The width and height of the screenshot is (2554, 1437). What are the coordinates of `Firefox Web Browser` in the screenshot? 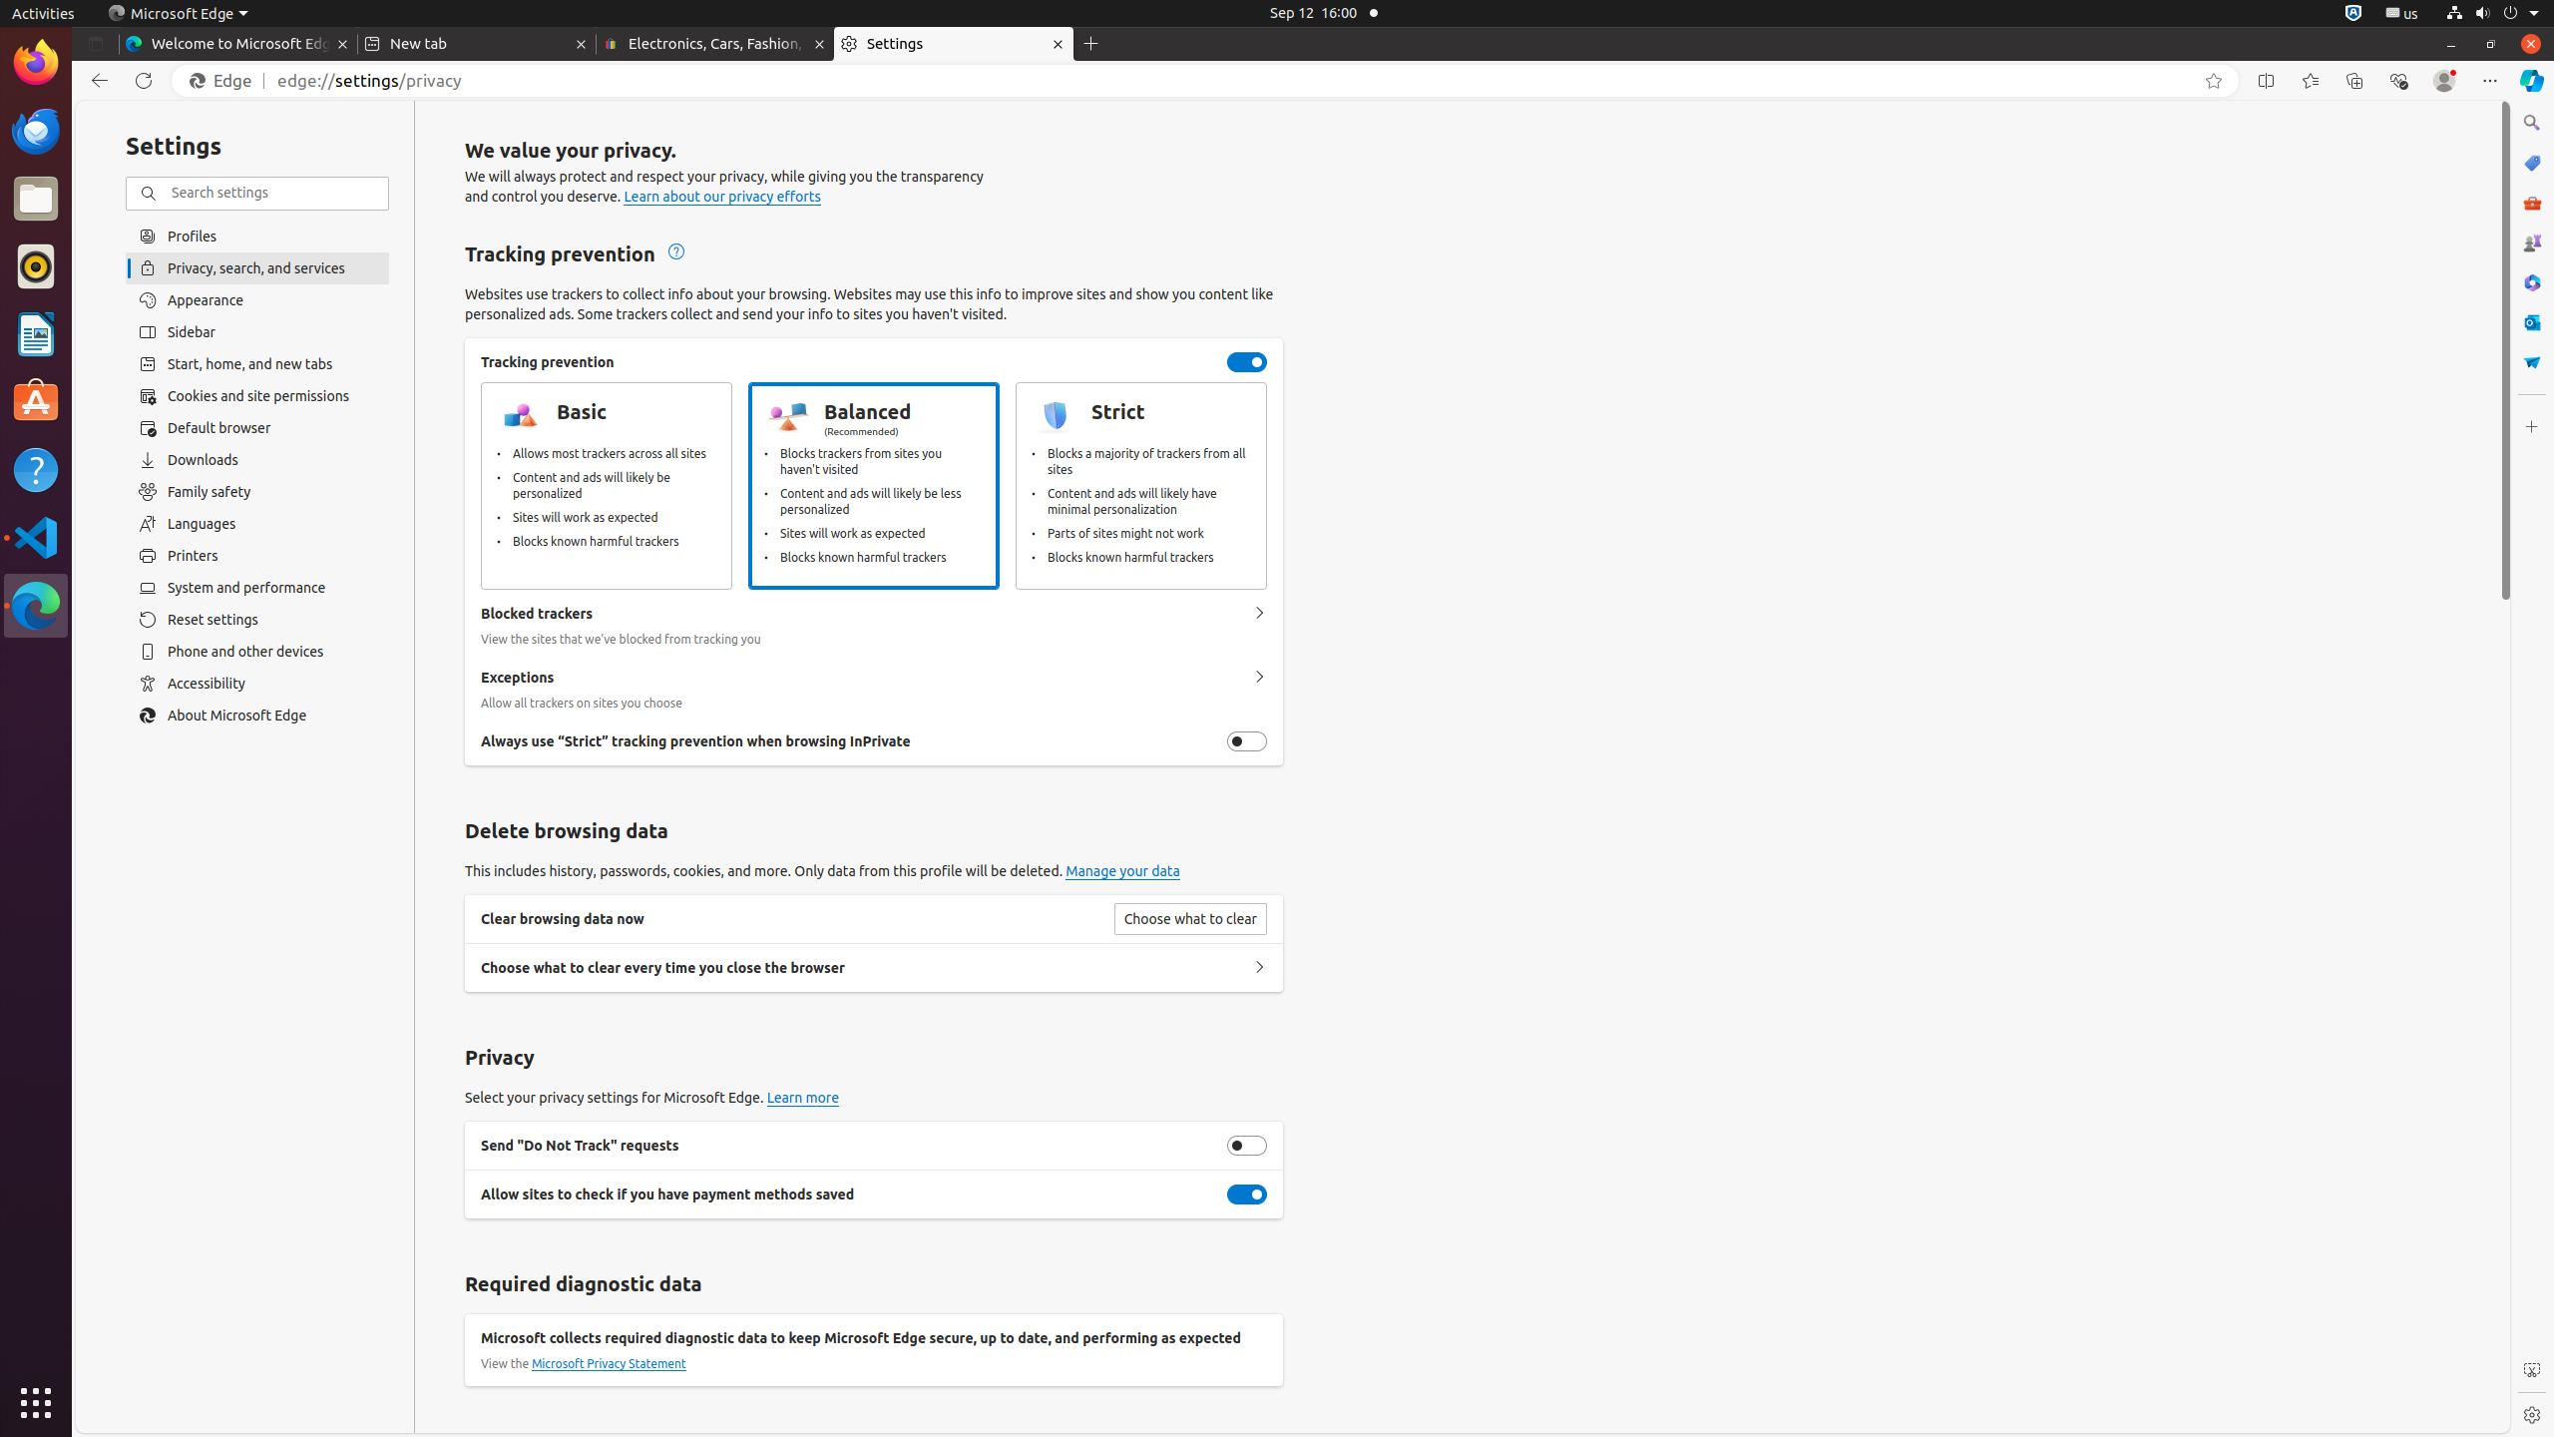 It's located at (36, 63).